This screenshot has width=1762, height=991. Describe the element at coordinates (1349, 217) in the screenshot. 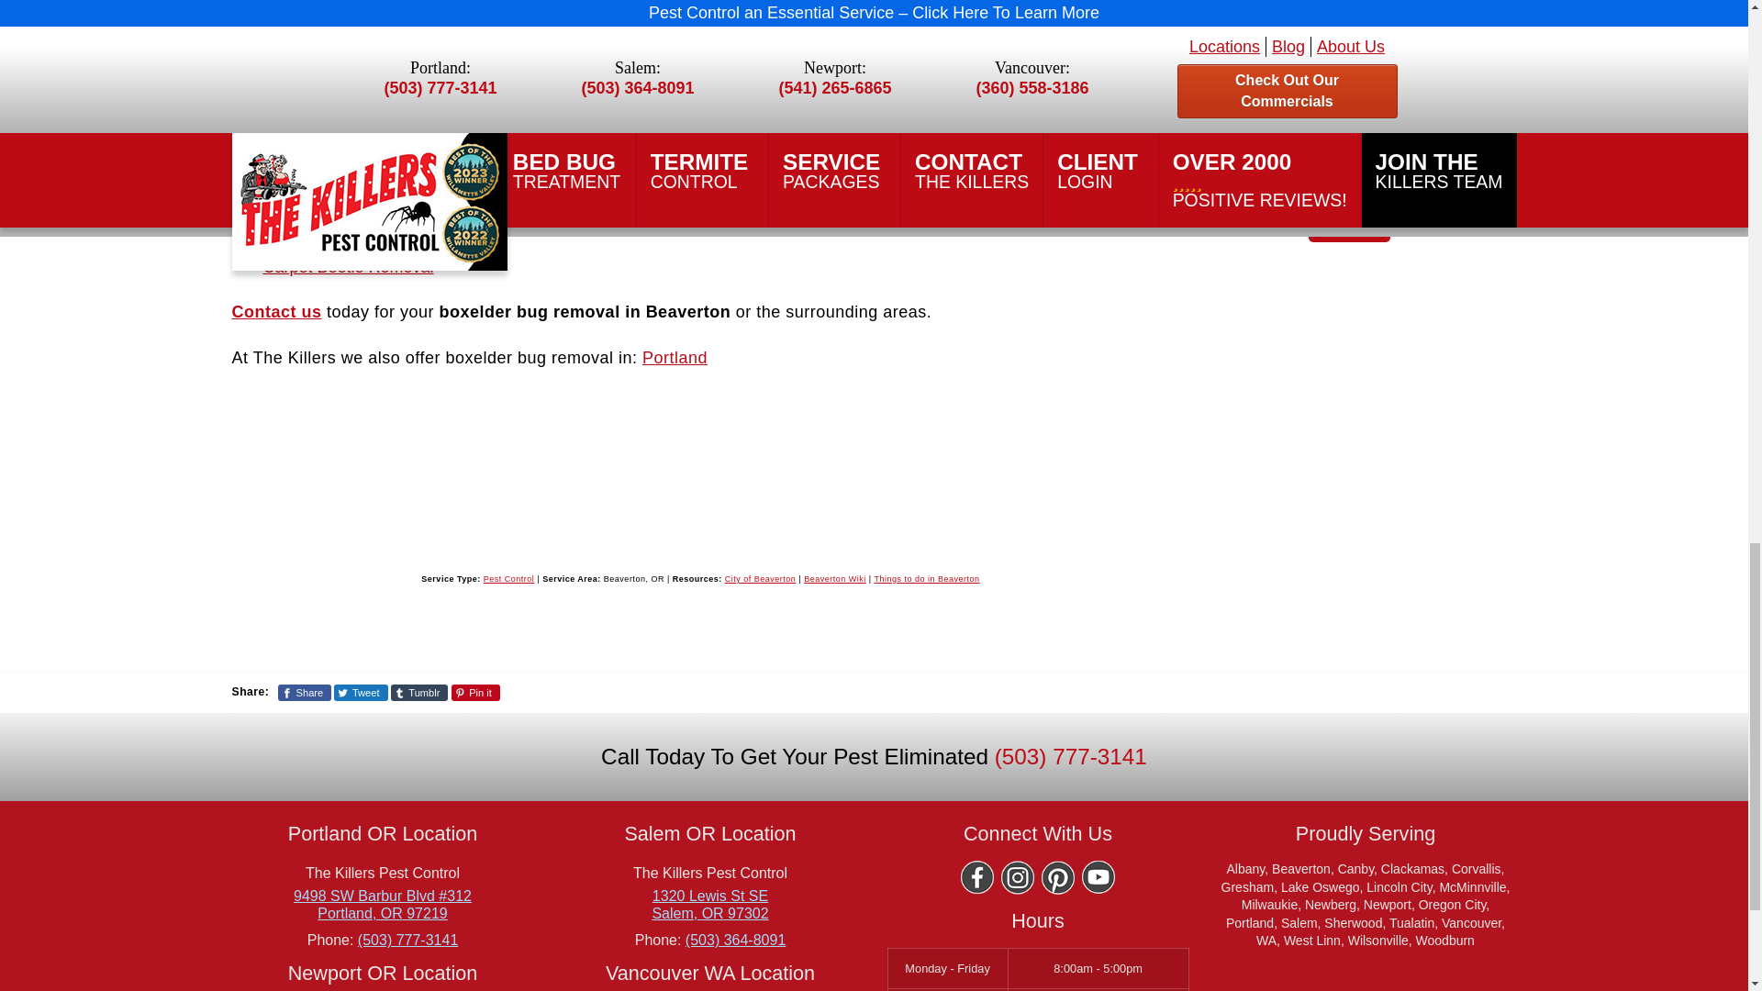

I see `Submit` at that location.